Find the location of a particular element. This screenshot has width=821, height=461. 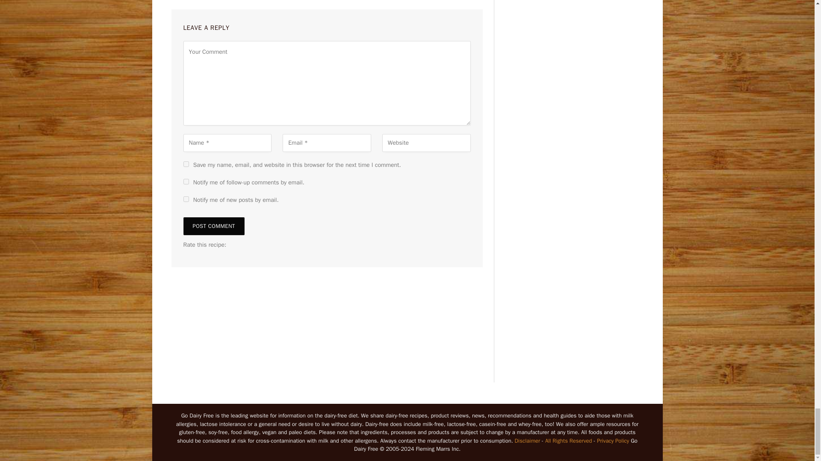

subscribe is located at coordinates (186, 182).